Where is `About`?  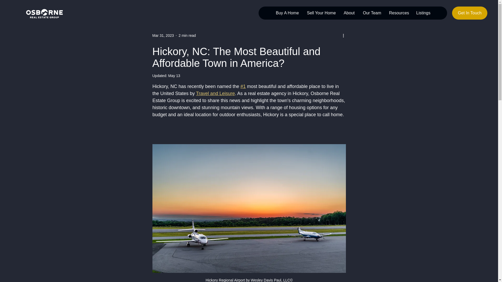 About is located at coordinates (349, 13).